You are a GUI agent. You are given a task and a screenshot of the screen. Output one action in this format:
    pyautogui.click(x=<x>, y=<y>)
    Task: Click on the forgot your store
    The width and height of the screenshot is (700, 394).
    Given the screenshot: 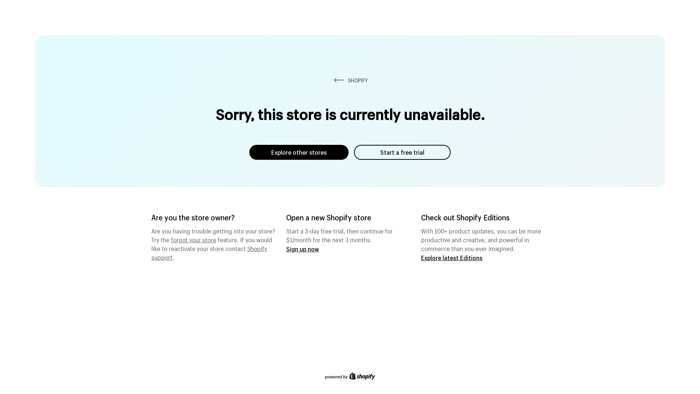 What is the action you would take?
    pyautogui.click(x=194, y=239)
    